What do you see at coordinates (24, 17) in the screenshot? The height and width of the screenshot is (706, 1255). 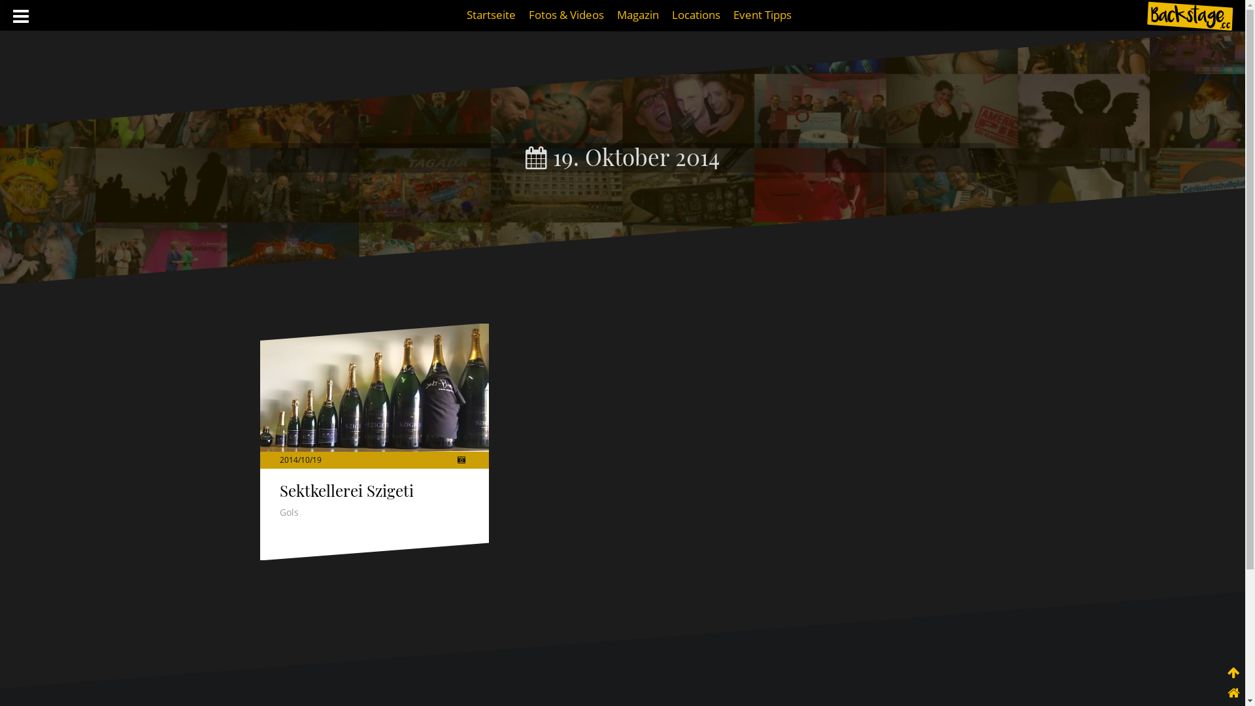 I see `Suche` at bounding box center [24, 17].